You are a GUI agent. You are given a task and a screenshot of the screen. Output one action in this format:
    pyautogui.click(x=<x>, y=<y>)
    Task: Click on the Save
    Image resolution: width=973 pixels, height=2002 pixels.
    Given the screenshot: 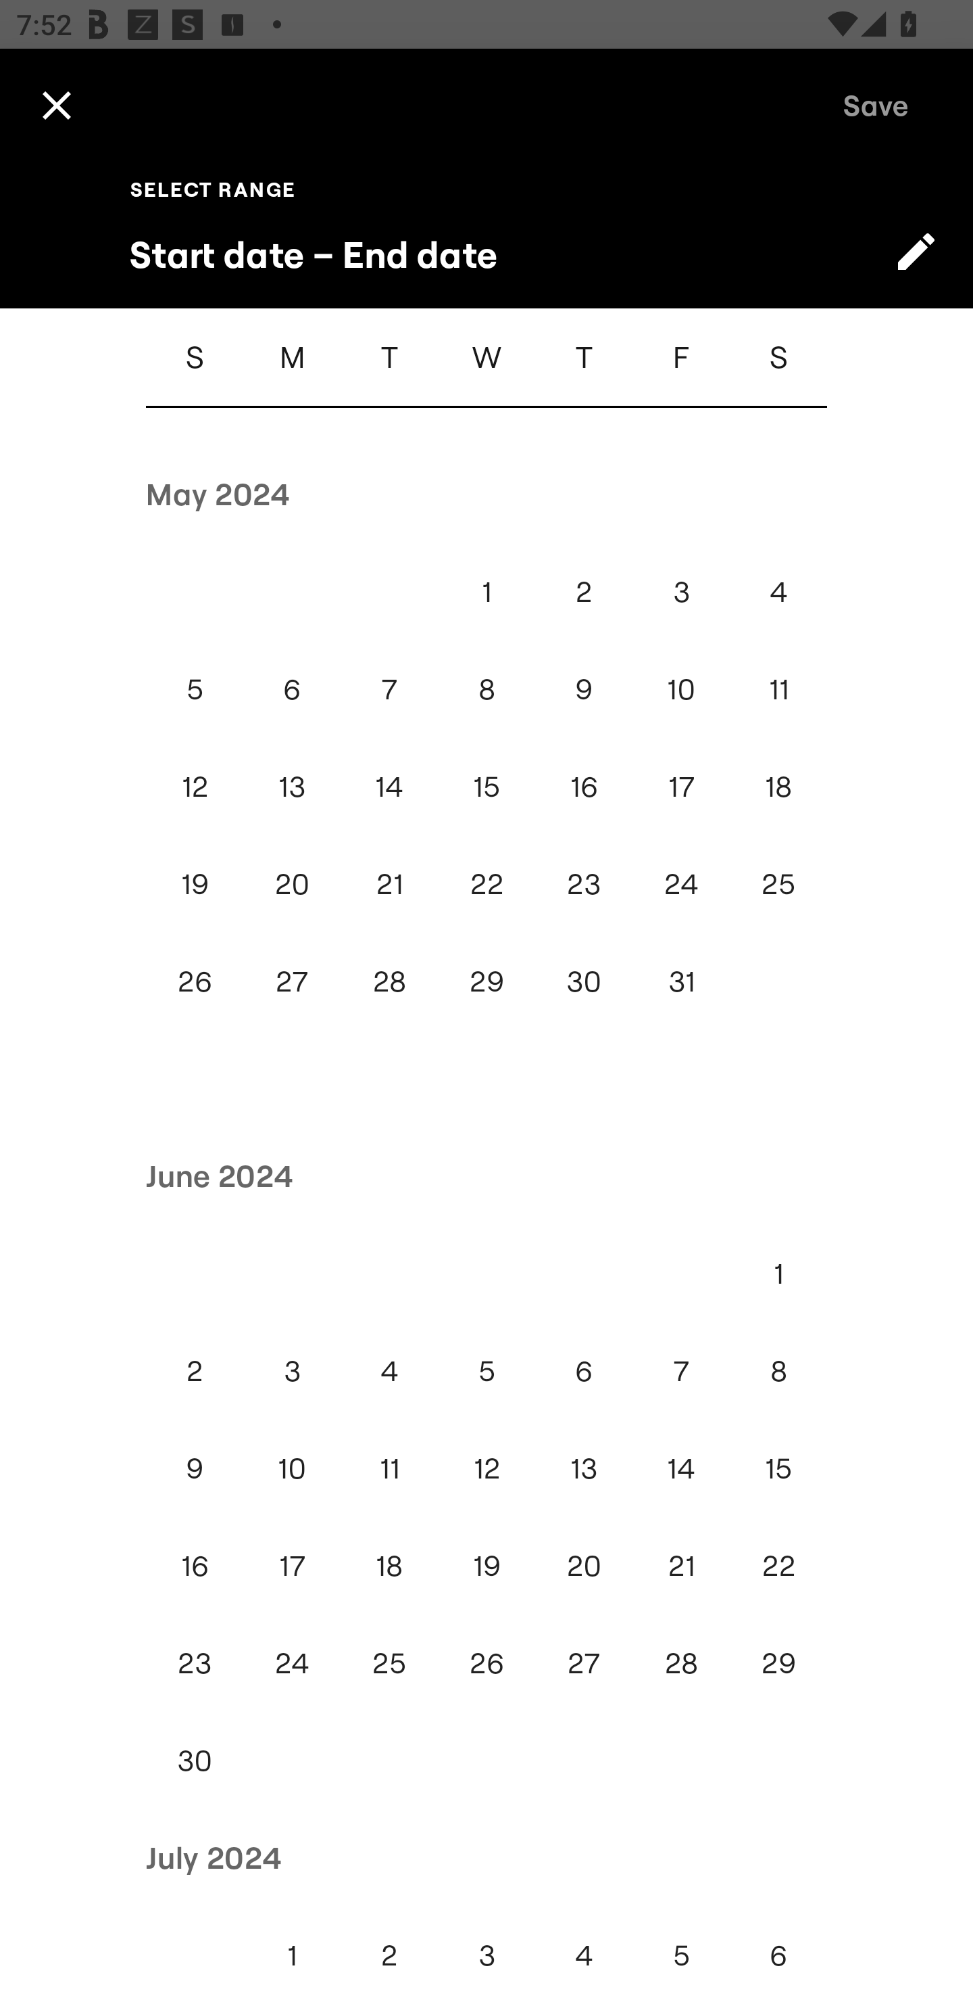 What is the action you would take?
    pyautogui.click(x=876, y=104)
    